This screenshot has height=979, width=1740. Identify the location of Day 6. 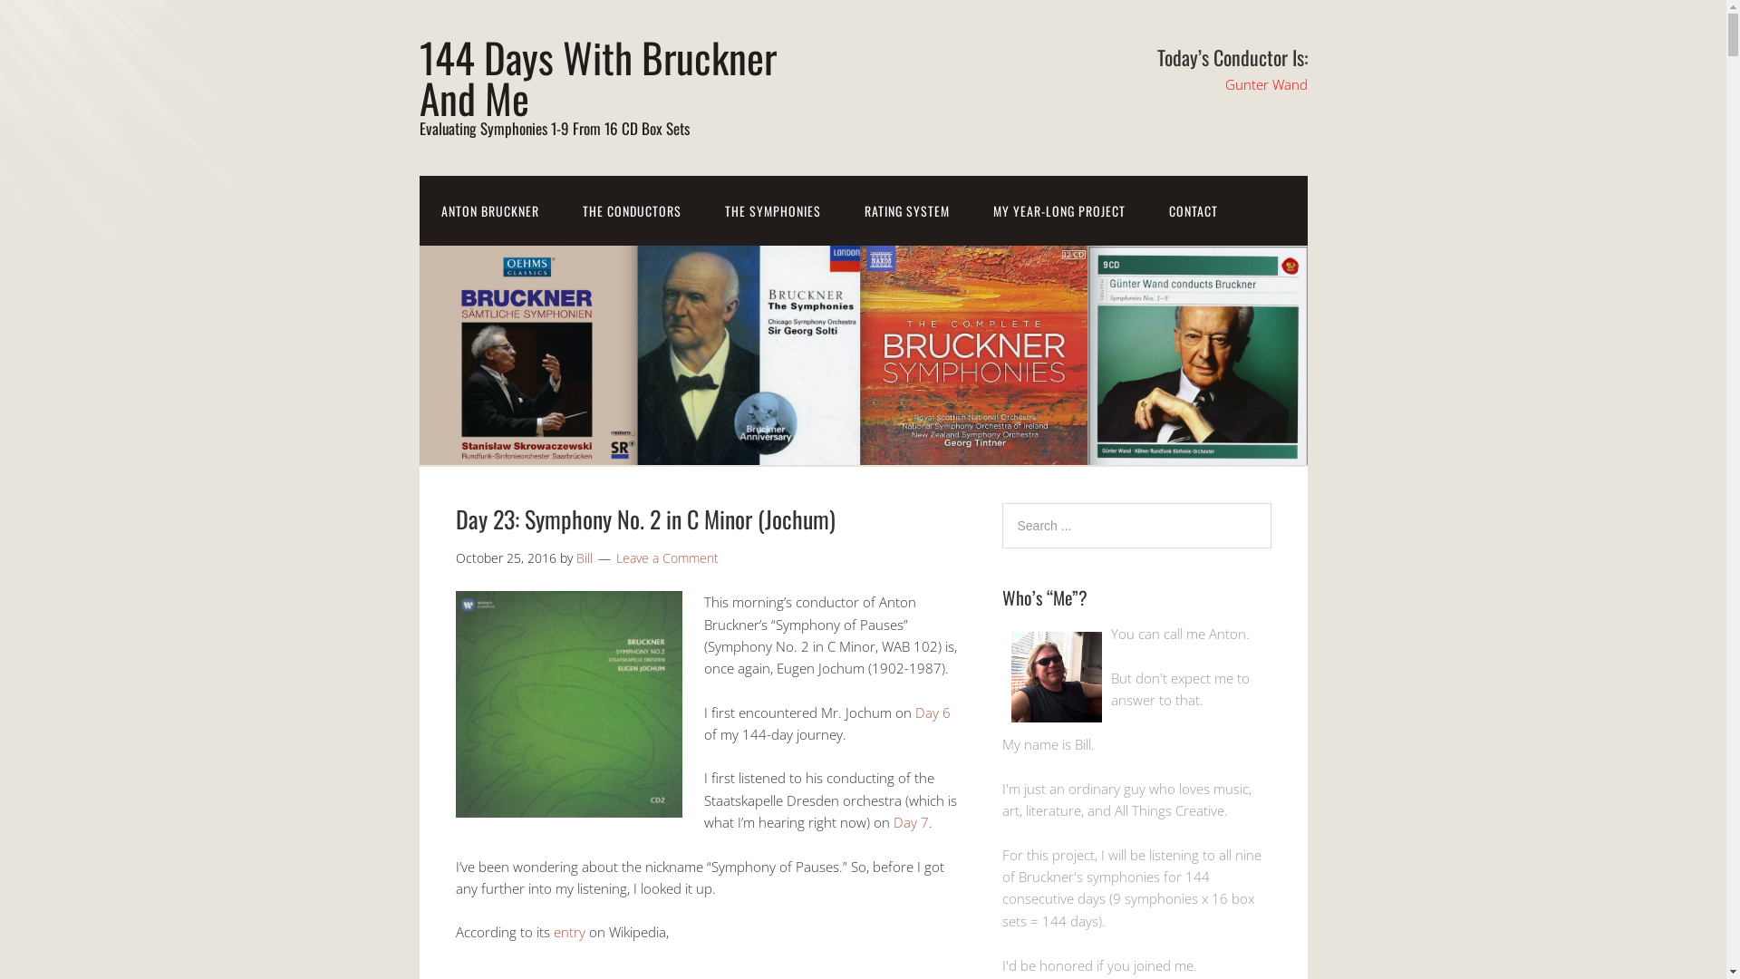
(933, 712).